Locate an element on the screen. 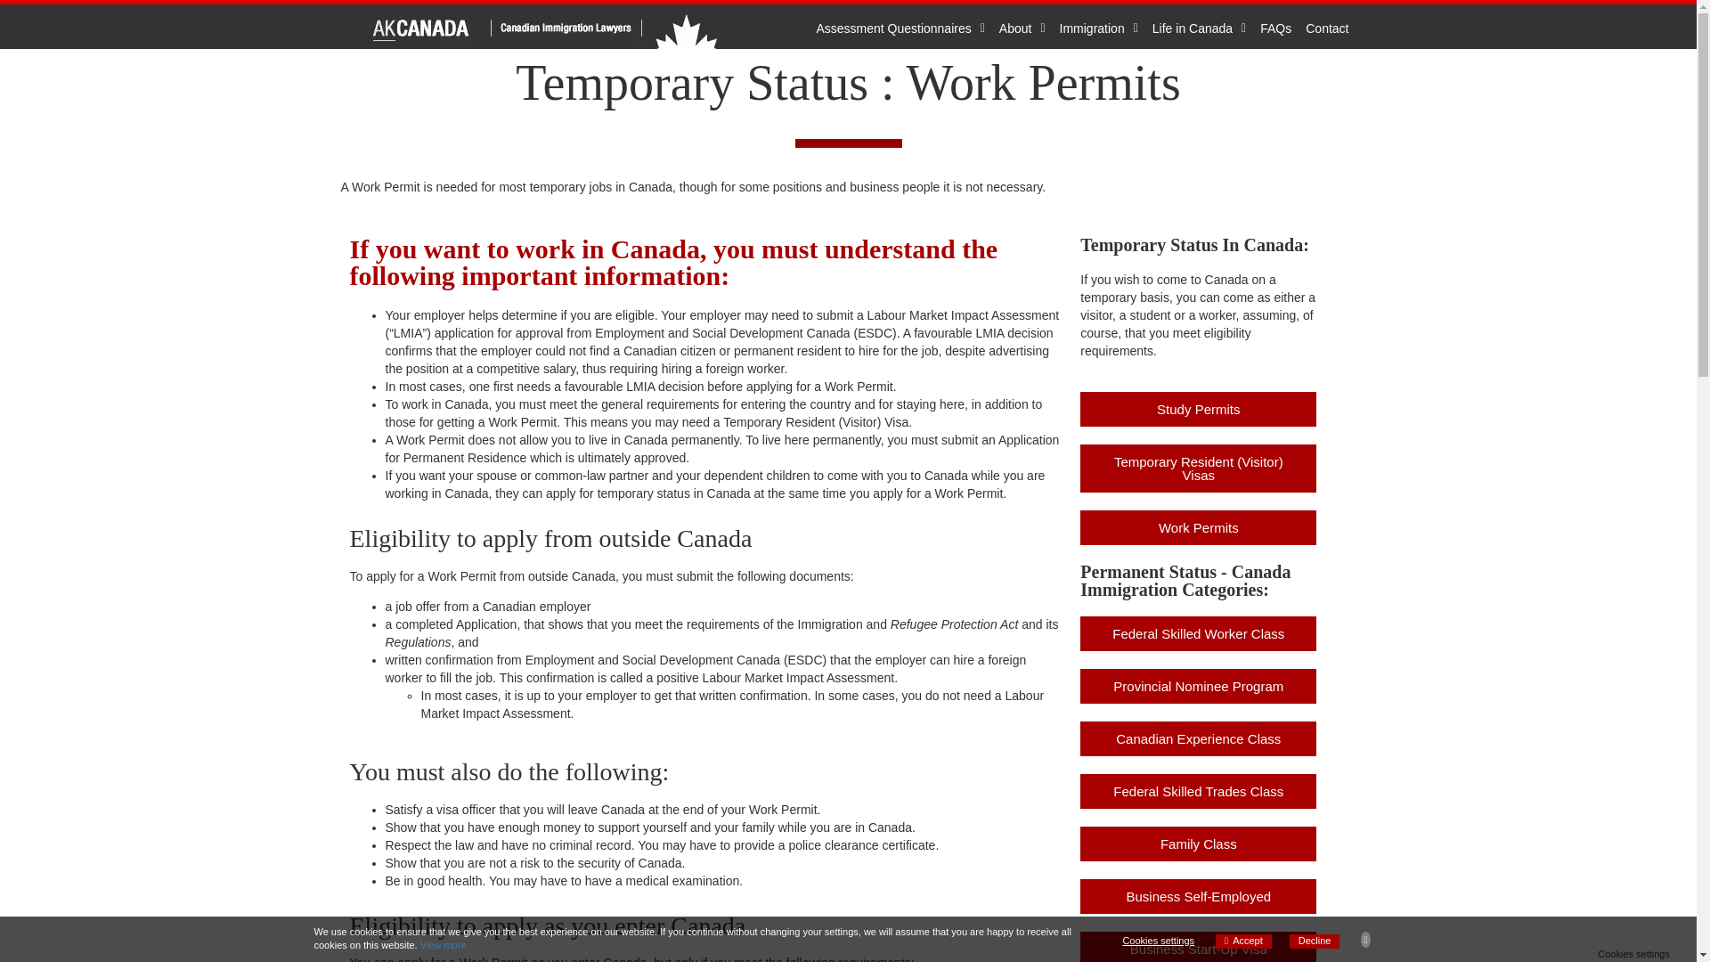 The height and width of the screenshot is (962, 1710). Immigration is located at coordinates (1099, 29).